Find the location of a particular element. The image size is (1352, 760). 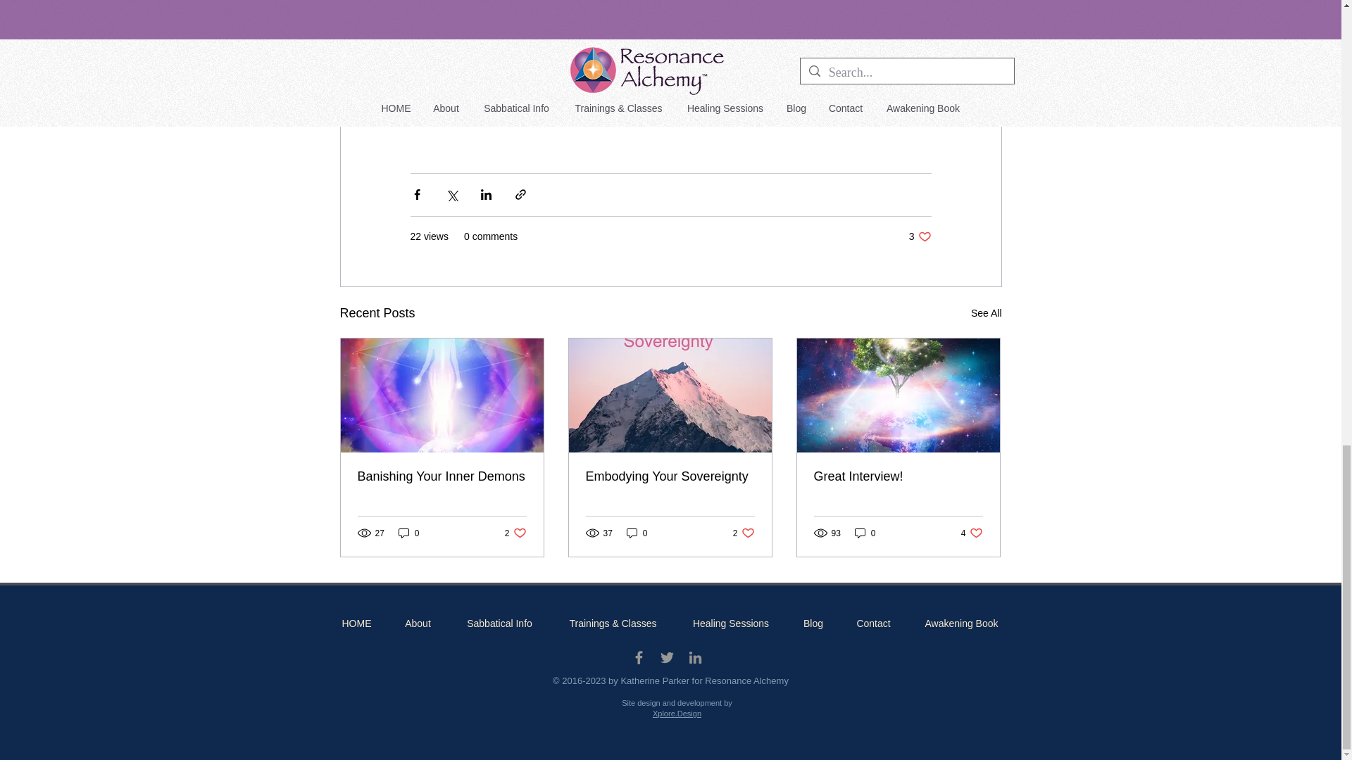

0 is located at coordinates (670, 476).